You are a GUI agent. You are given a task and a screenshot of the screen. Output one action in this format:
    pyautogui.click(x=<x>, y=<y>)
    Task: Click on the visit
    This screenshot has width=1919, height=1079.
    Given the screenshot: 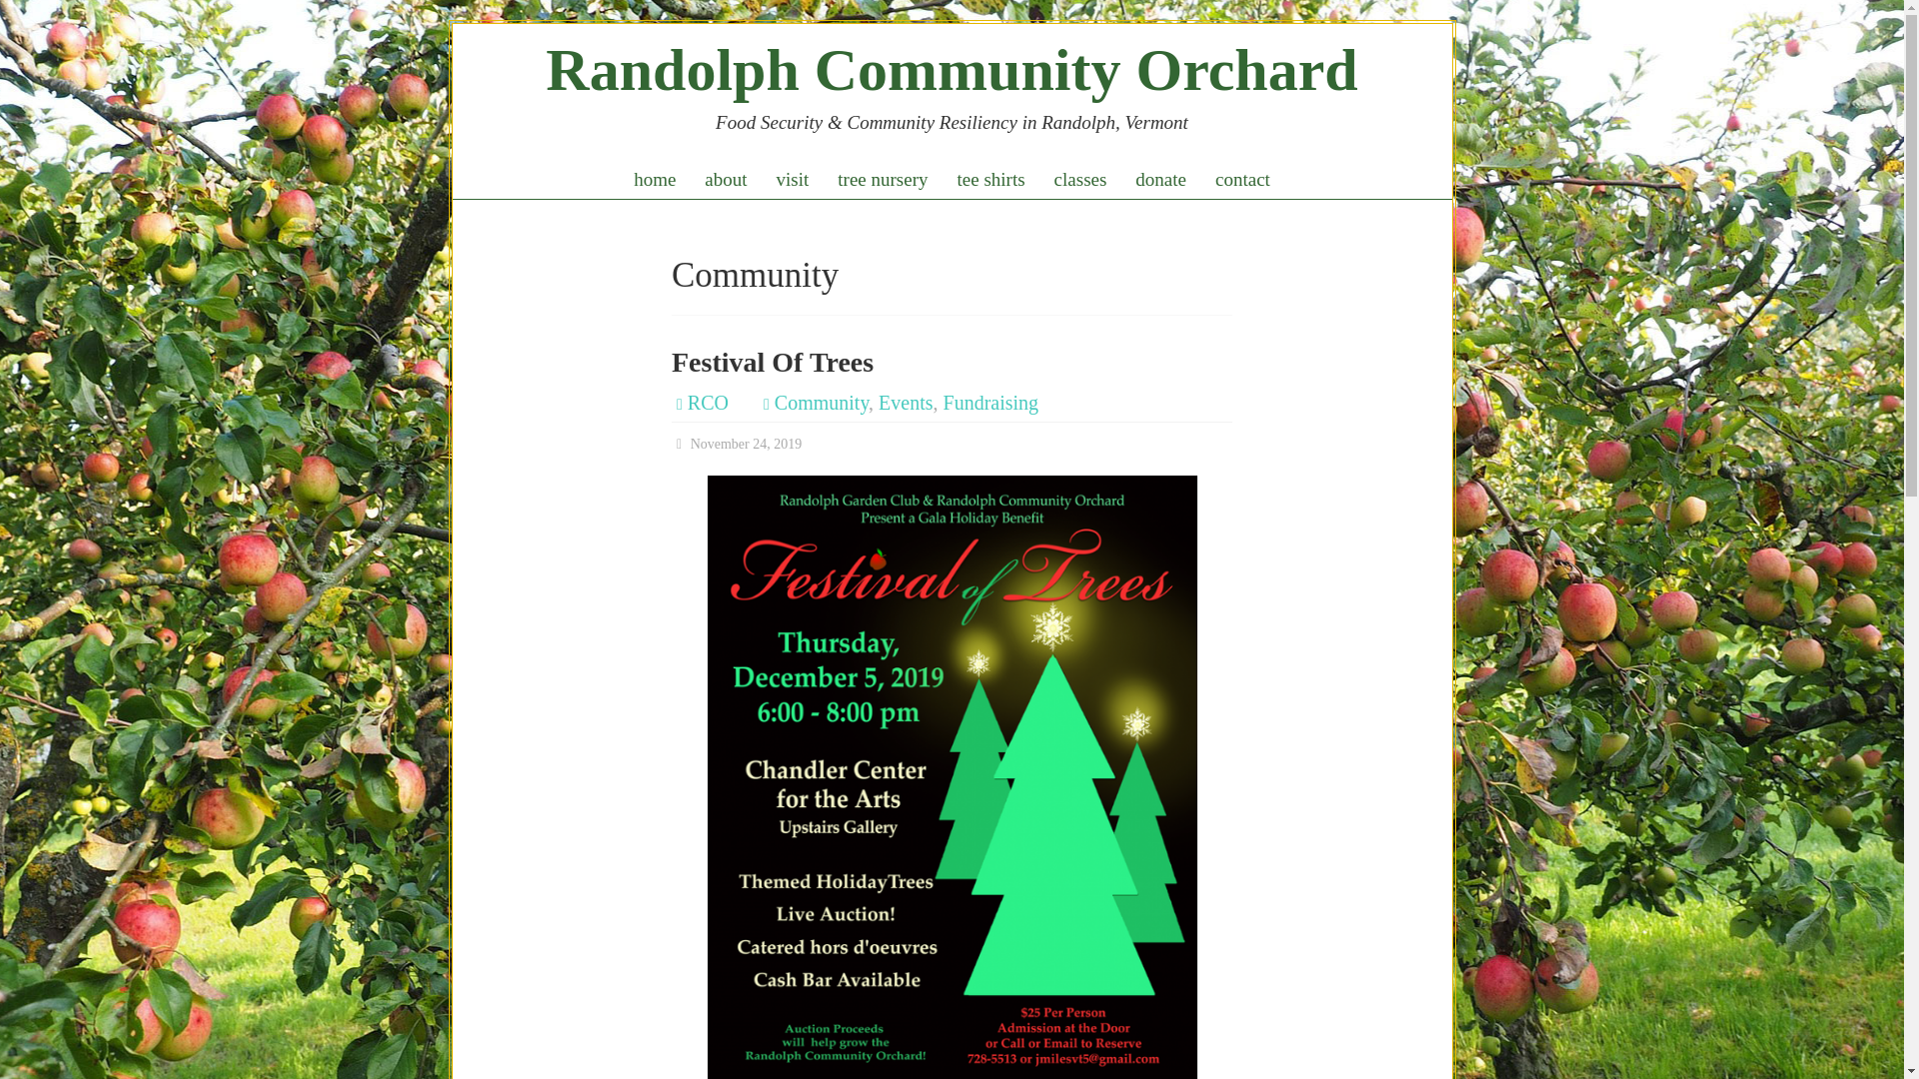 What is the action you would take?
    pyautogui.click(x=792, y=180)
    